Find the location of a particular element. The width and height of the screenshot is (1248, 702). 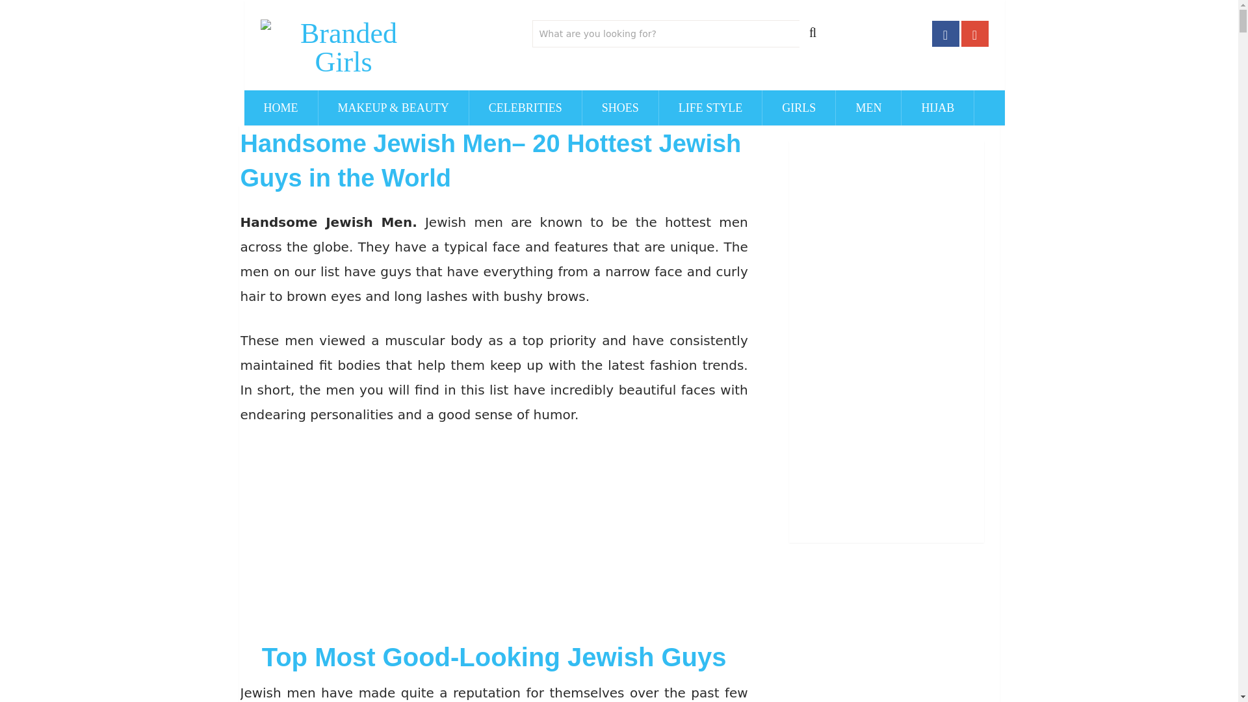

SHOES is located at coordinates (620, 108).